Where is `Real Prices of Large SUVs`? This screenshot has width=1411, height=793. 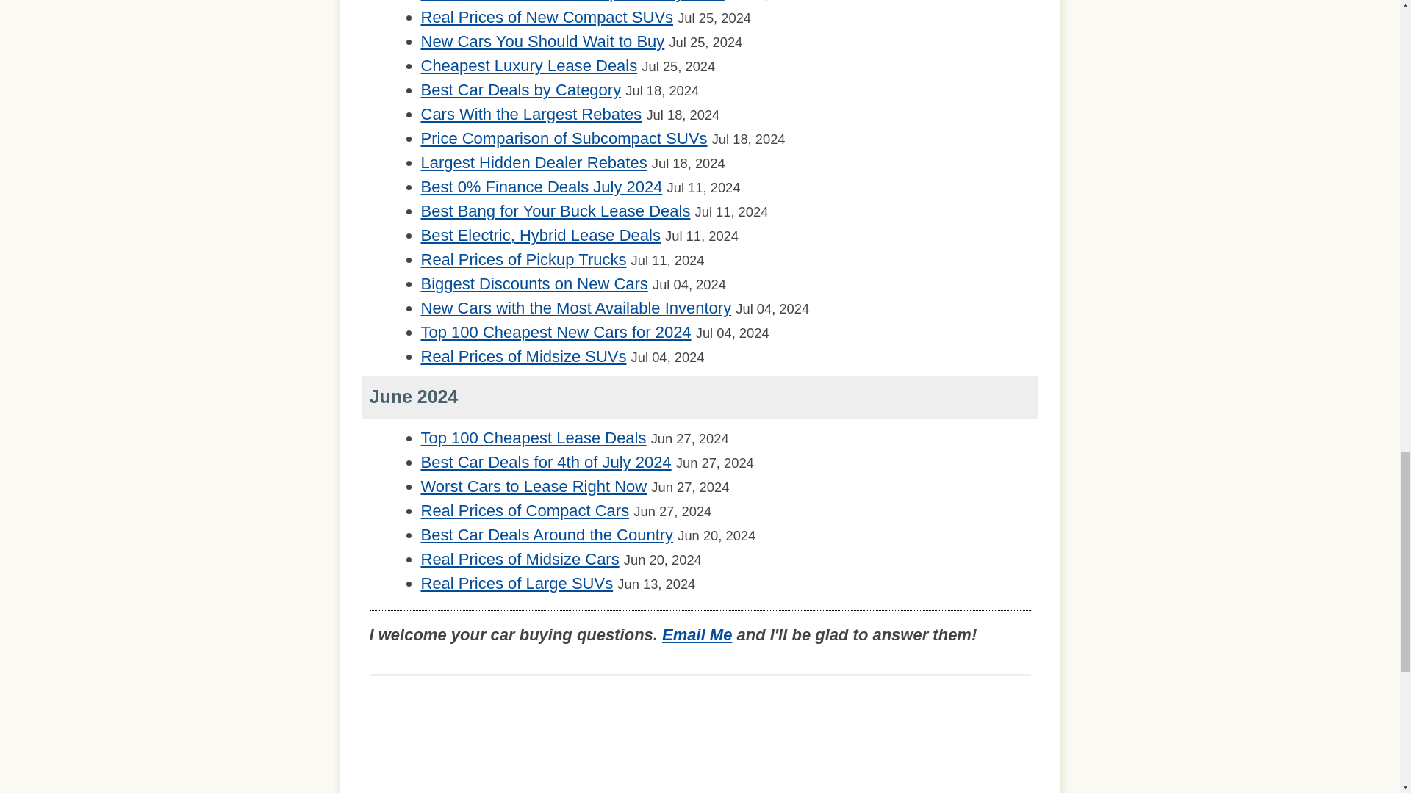 Real Prices of Large SUVs is located at coordinates (516, 583).